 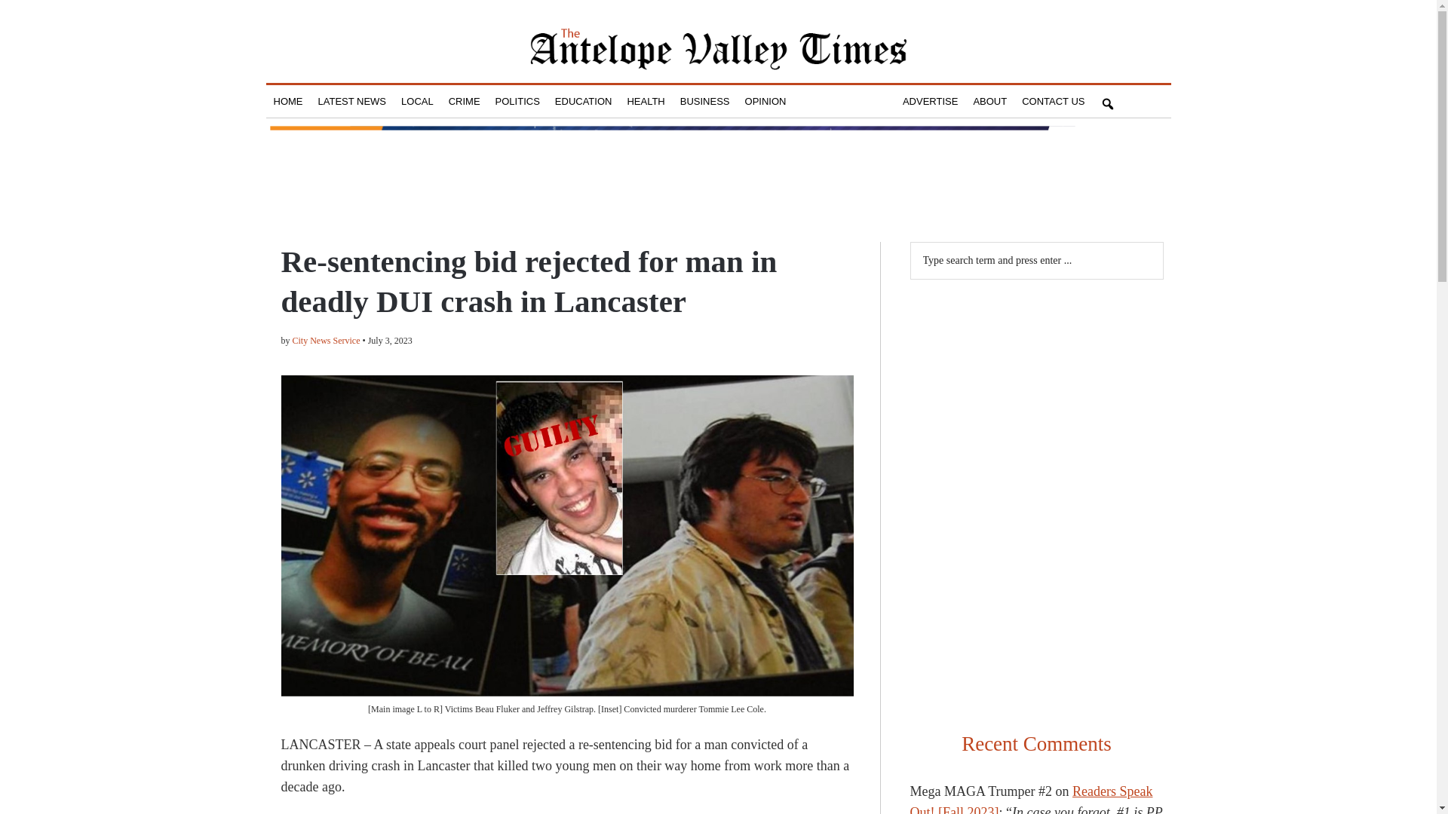 I want to click on City News Service, so click(x=326, y=341).